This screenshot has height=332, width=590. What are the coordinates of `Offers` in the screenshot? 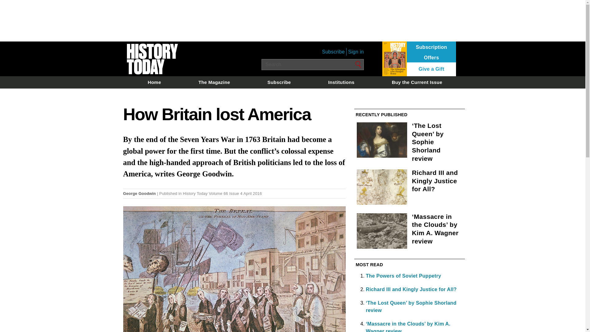 It's located at (431, 58).